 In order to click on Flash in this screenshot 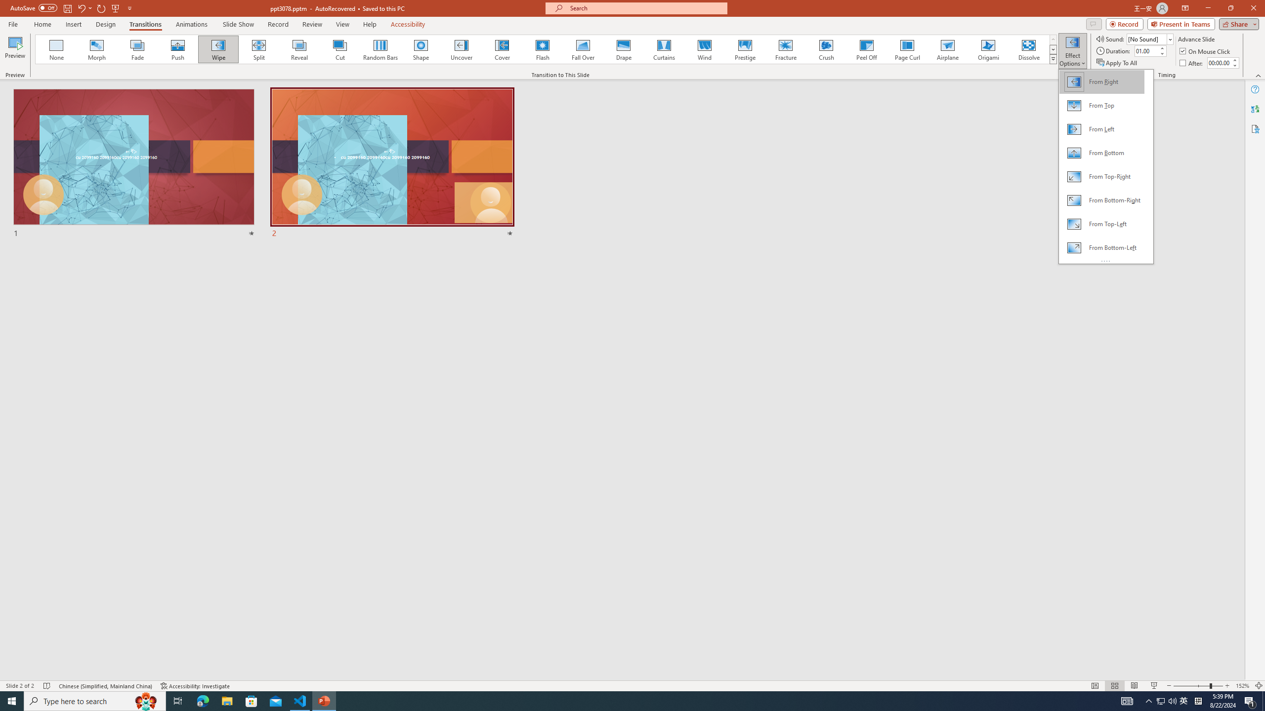, I will do `click(543, 49)`.